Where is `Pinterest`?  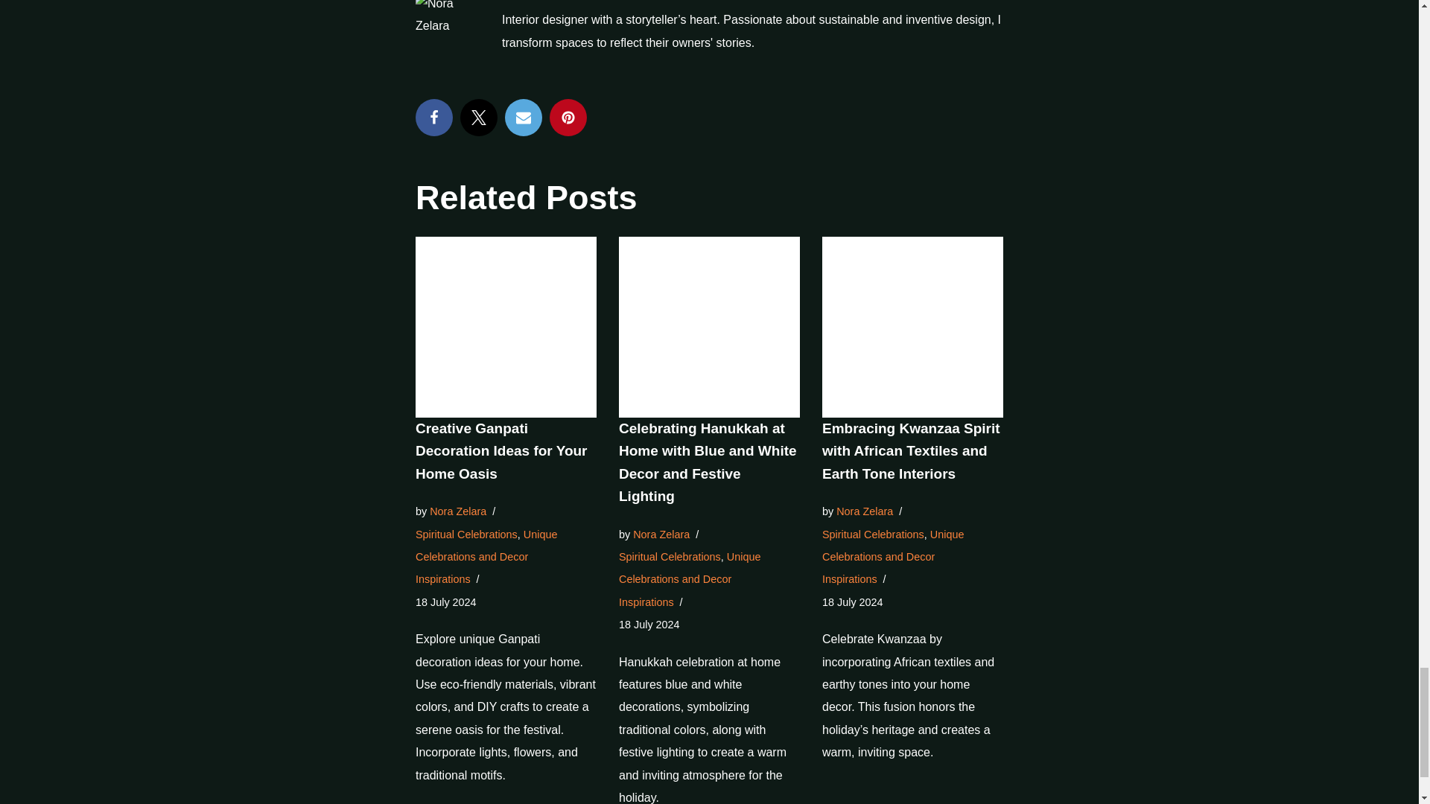
Pinterest is located at coordinates (568, 117).